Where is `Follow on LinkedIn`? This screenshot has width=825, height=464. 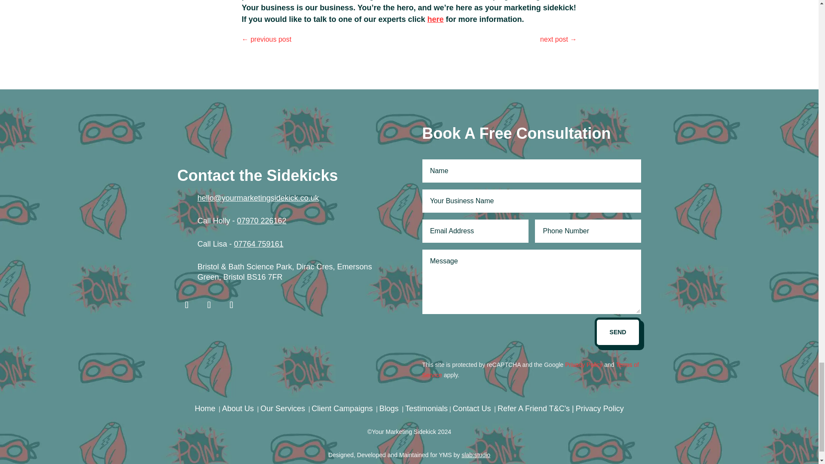 Follow on LinkedIn is located at coordinates (231, 305).